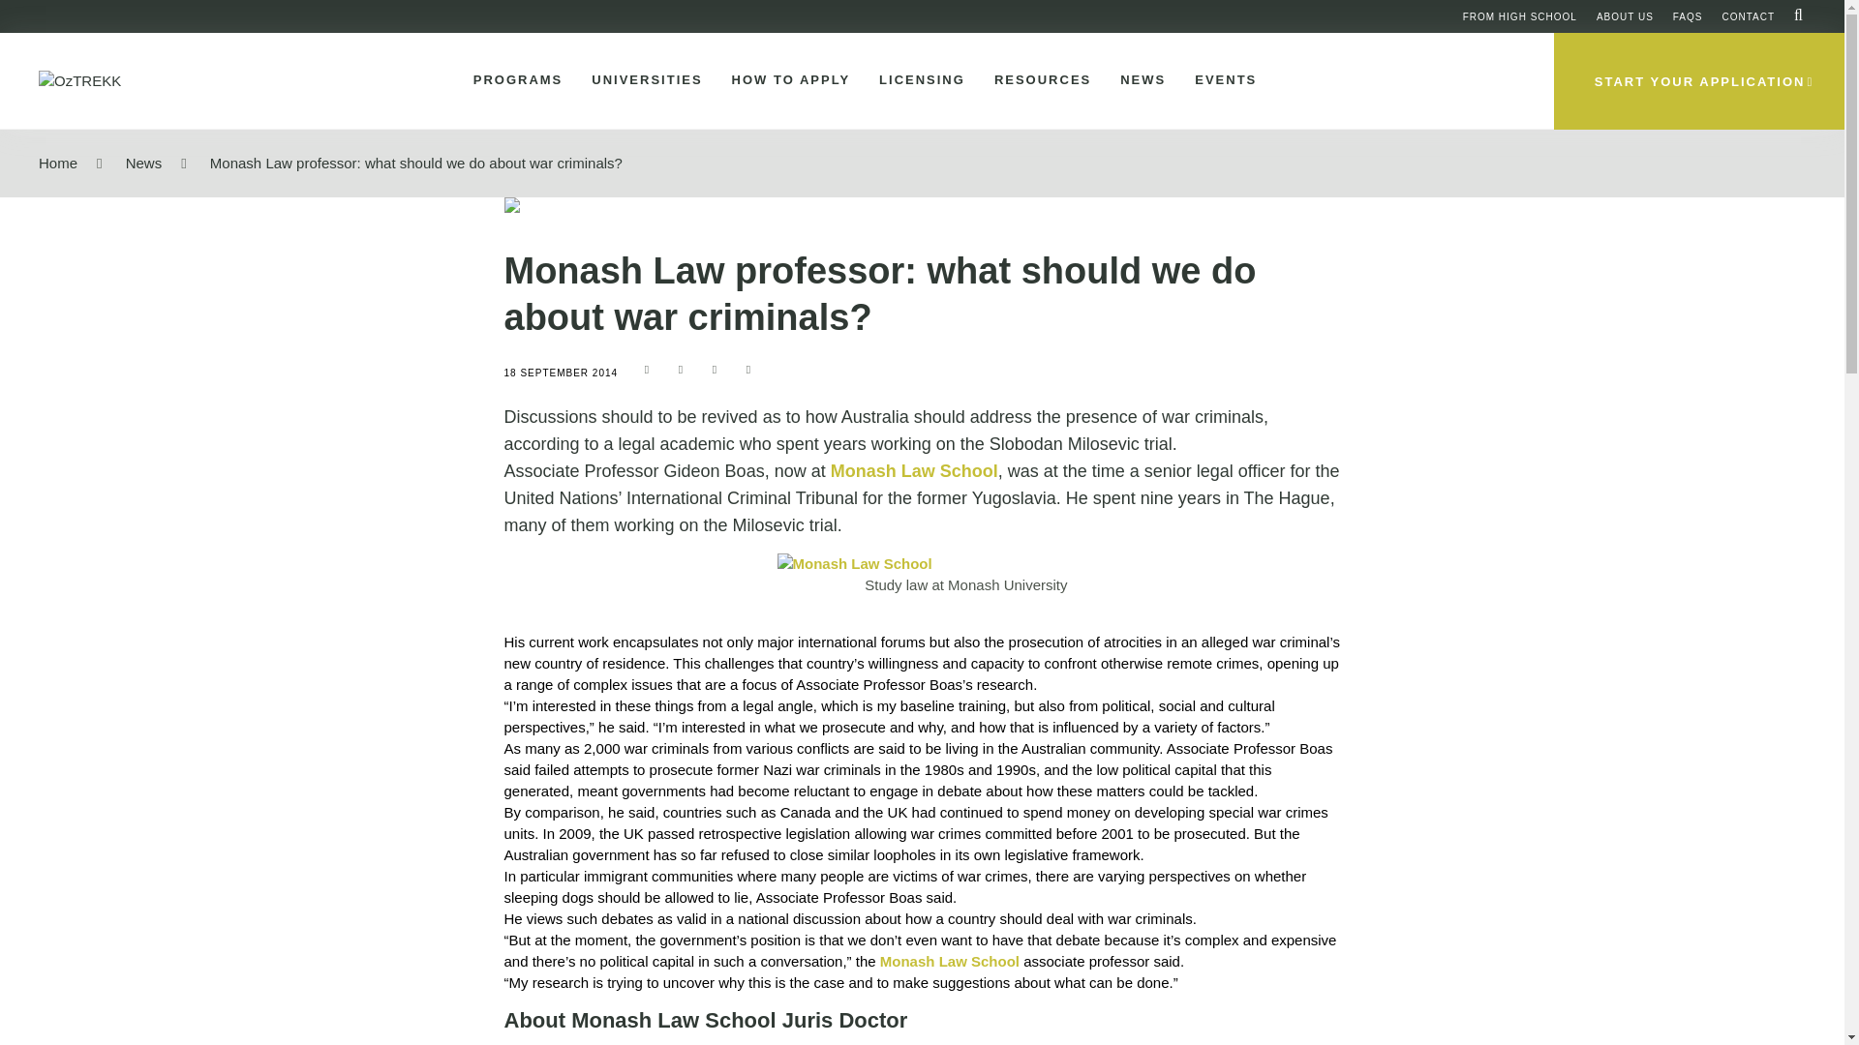 The width and height of the screenshot is (1859, 1045). Describe the element at coordinates (1688, 15) in the screenshot. I see `FAQS` at that location.